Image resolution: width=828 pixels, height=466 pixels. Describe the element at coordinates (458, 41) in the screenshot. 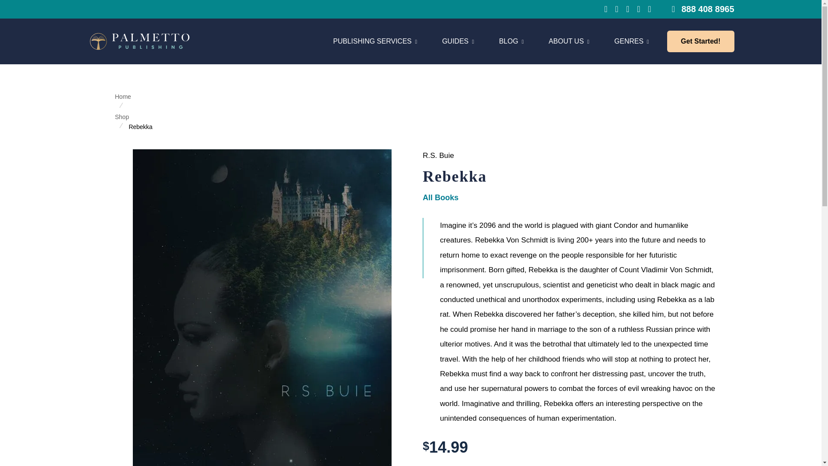

I see `ABOUT US` at that location.